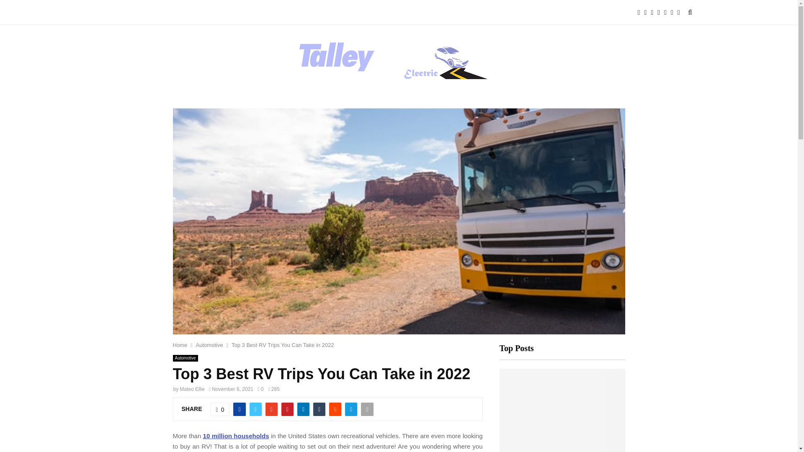  Describe the element at coordinates (124, 13) in the screenshot. I see `AUTO PARTS` at that location.